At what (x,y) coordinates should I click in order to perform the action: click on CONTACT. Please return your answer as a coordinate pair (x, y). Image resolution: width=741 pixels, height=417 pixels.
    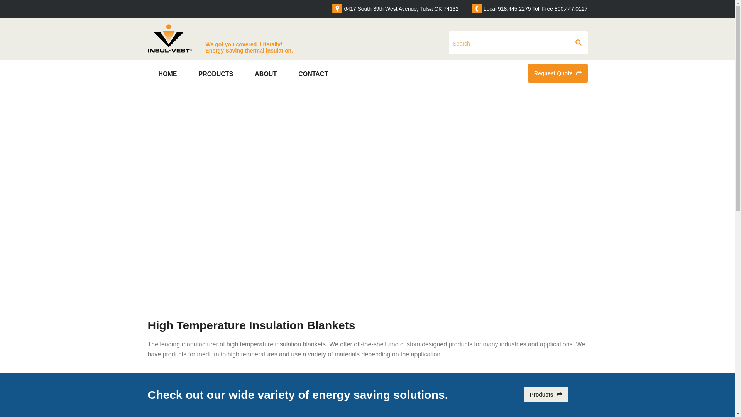
    Looking at the image, I should click on (313, 75).